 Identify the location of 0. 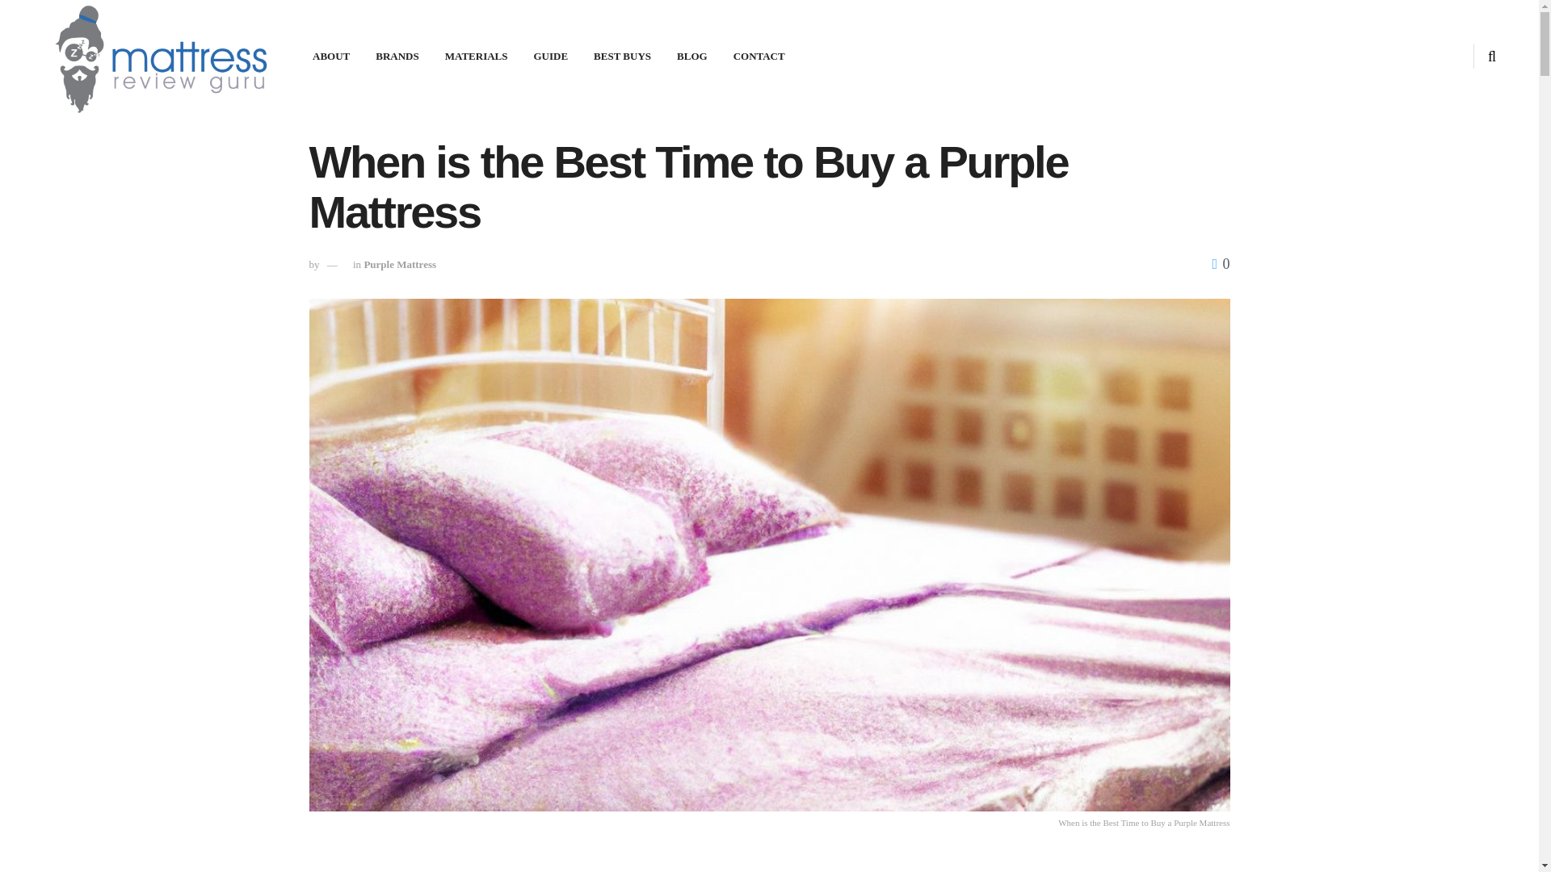
(1220, 263).